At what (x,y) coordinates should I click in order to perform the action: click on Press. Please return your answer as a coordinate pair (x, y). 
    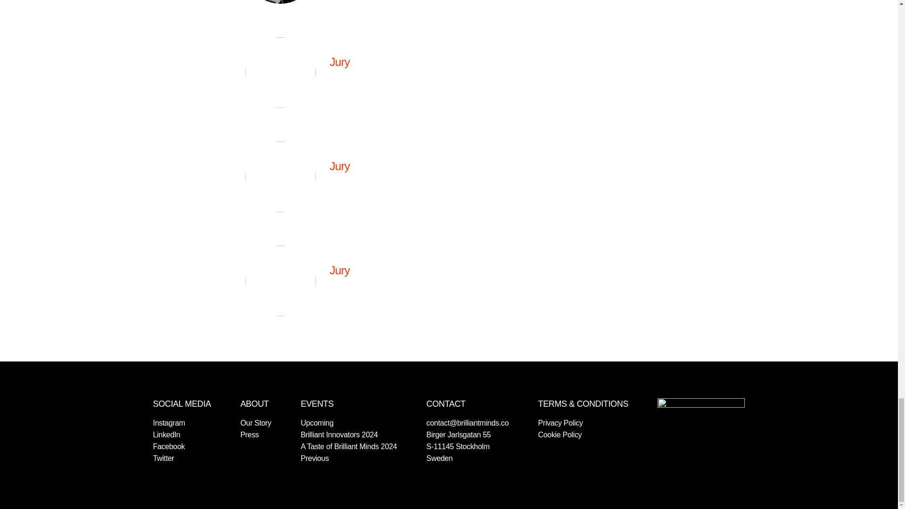
    Looking at the image, I should click on (250, 435).